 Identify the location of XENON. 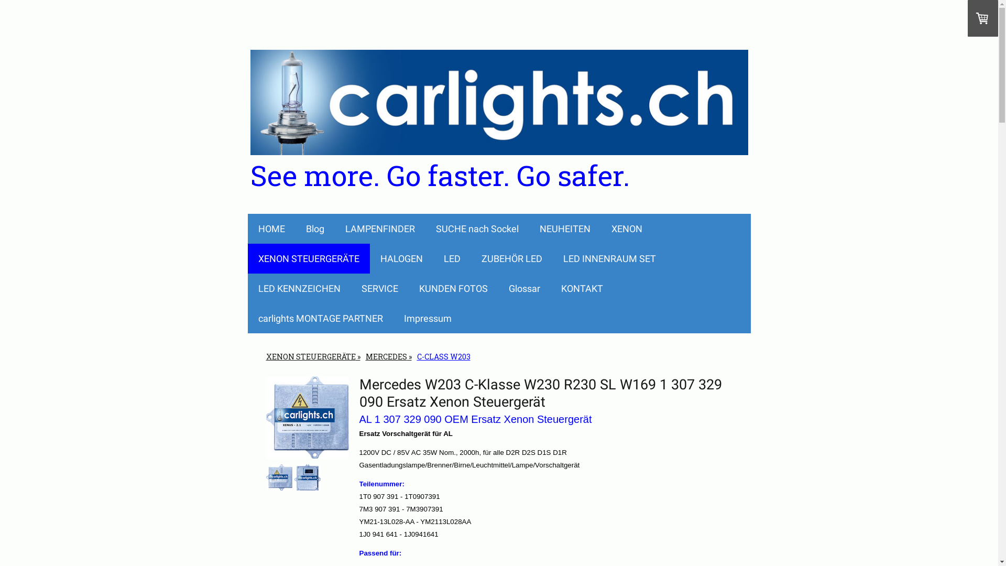
(627, 228).